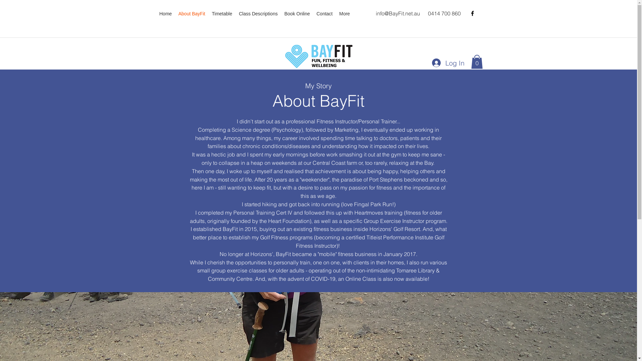 This screenshot has width=642, height=361. What do you see at coordinates (165, 14) in the screenshot?
I see `Home` at bounding box center [165, 14].